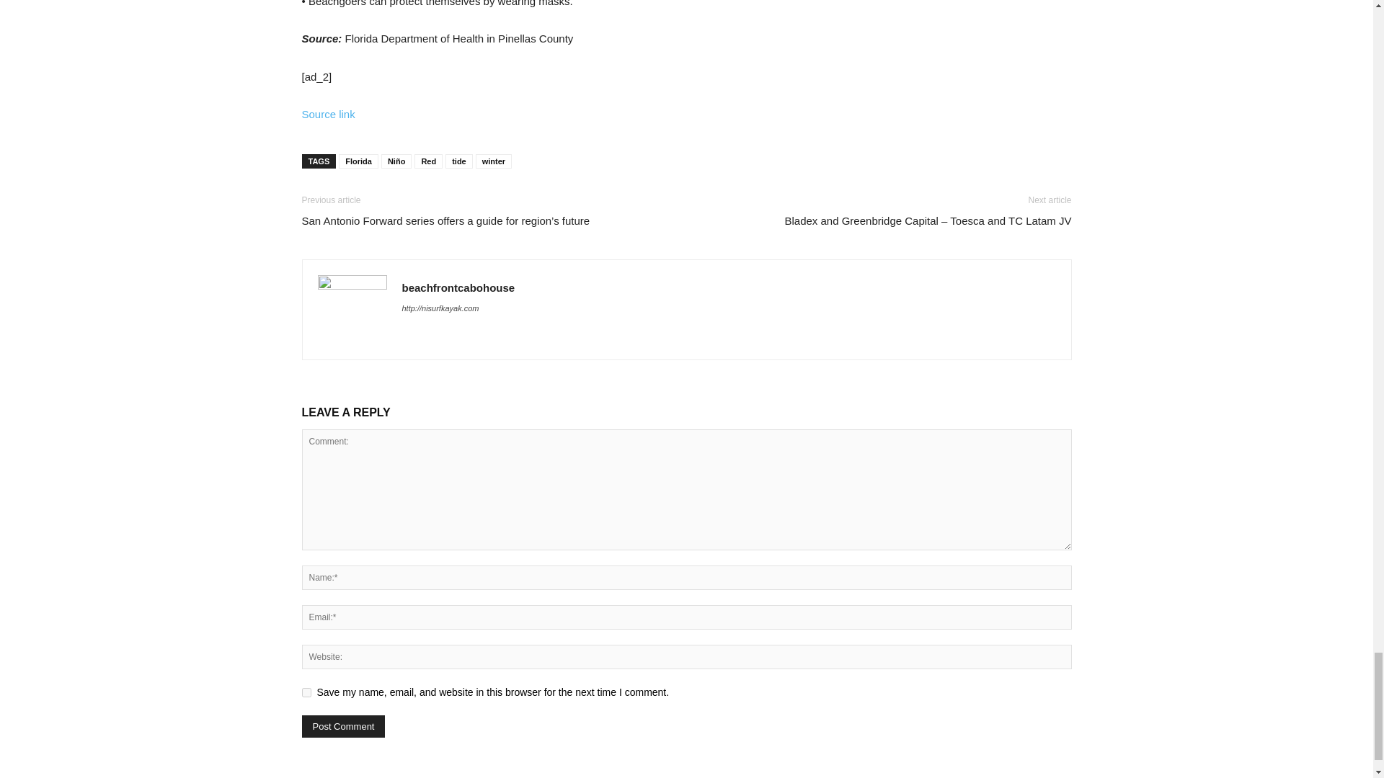  I want to click on Post Comment, so click(343, 726).